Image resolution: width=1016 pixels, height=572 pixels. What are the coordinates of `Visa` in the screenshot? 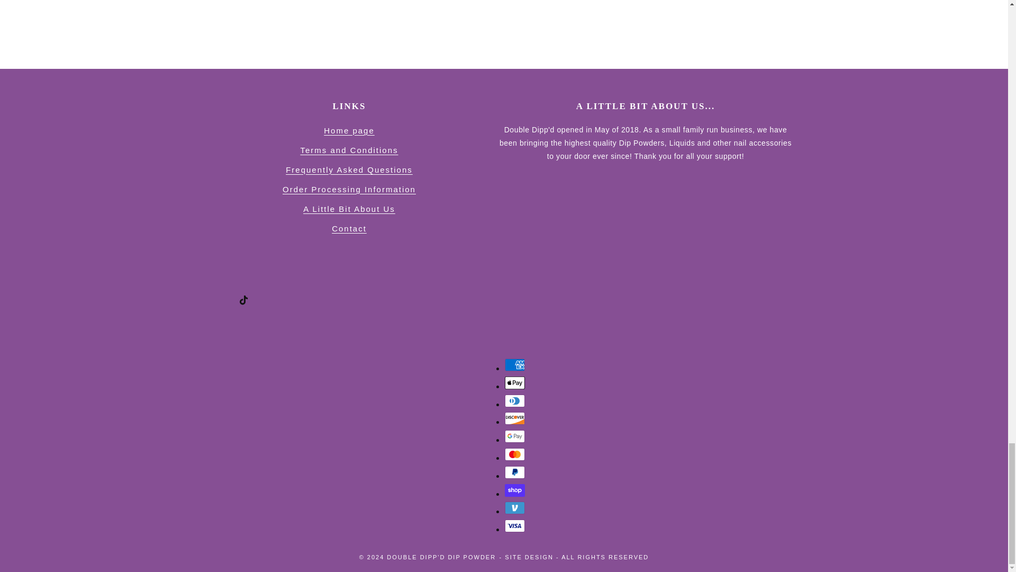 It's located at (515, 525).